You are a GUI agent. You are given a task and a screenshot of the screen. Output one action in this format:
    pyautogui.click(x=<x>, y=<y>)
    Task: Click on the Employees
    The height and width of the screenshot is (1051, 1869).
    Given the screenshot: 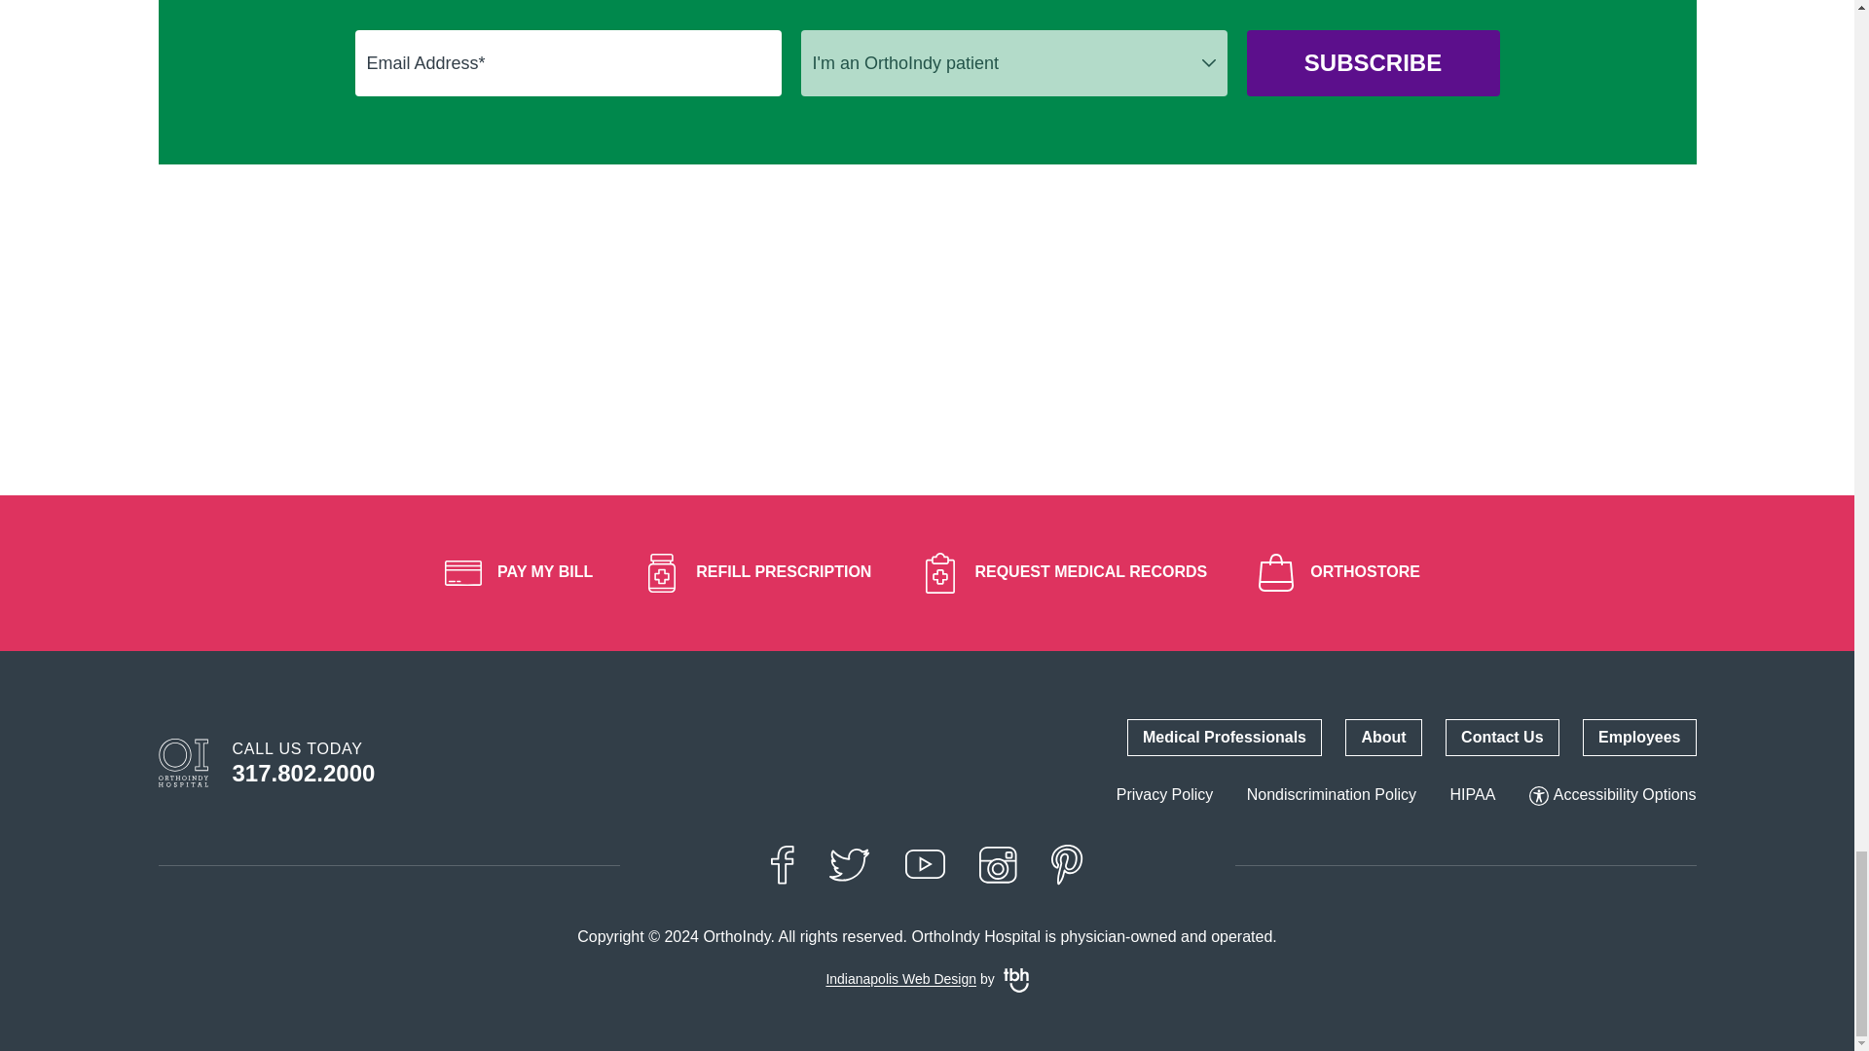 What is the action you would take?
    pyautogui.click(x=1639, y=737)
    